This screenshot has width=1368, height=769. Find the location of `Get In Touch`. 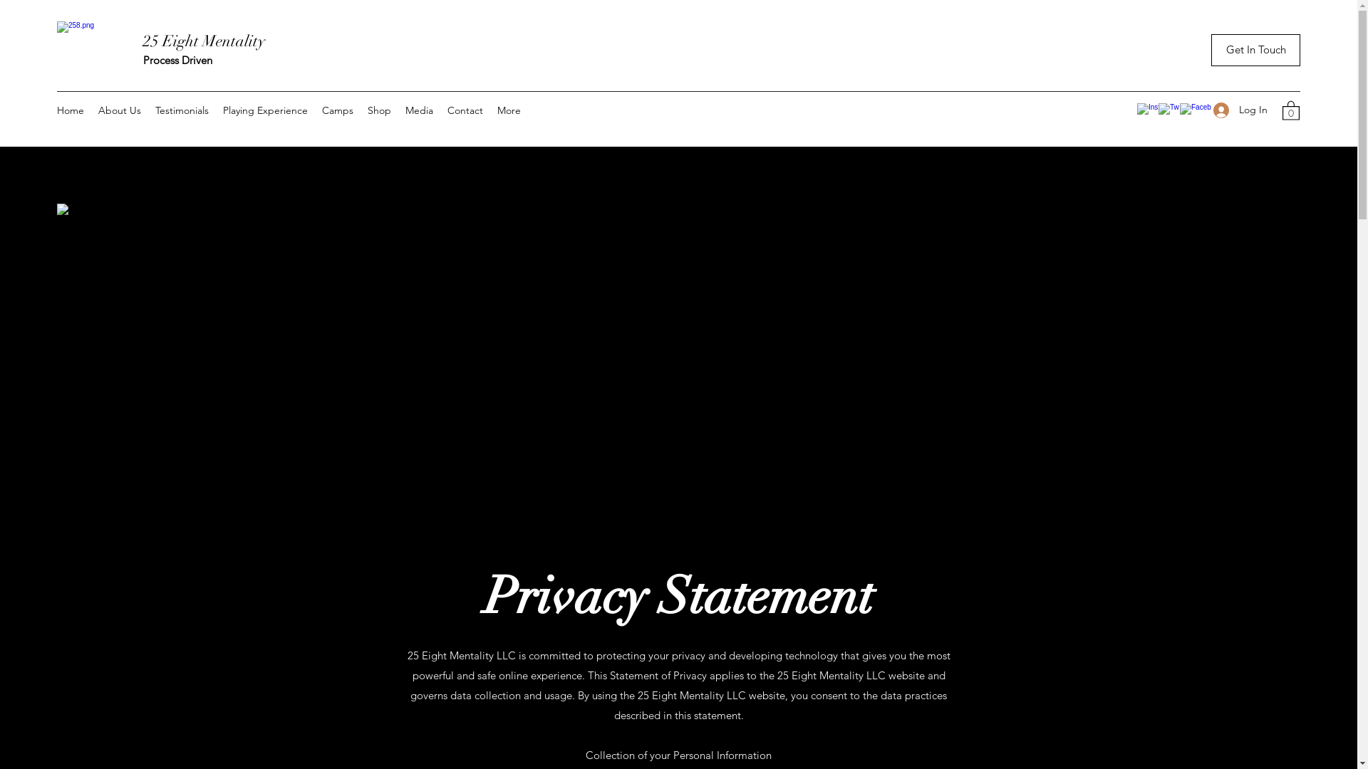

Get In Touch is located at coordinates (1255, 50).